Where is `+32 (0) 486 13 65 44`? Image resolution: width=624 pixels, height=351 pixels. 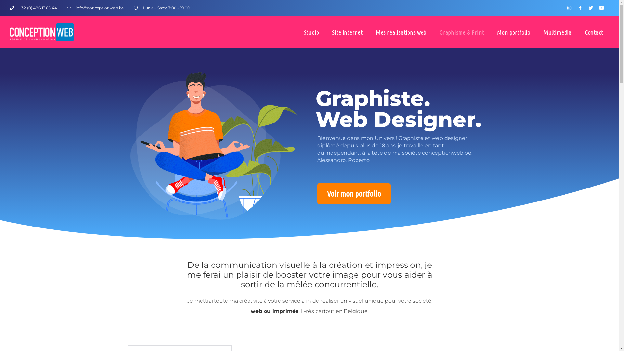
+32 (0) 486 13 65 44 is located at coordinates (33, 8).